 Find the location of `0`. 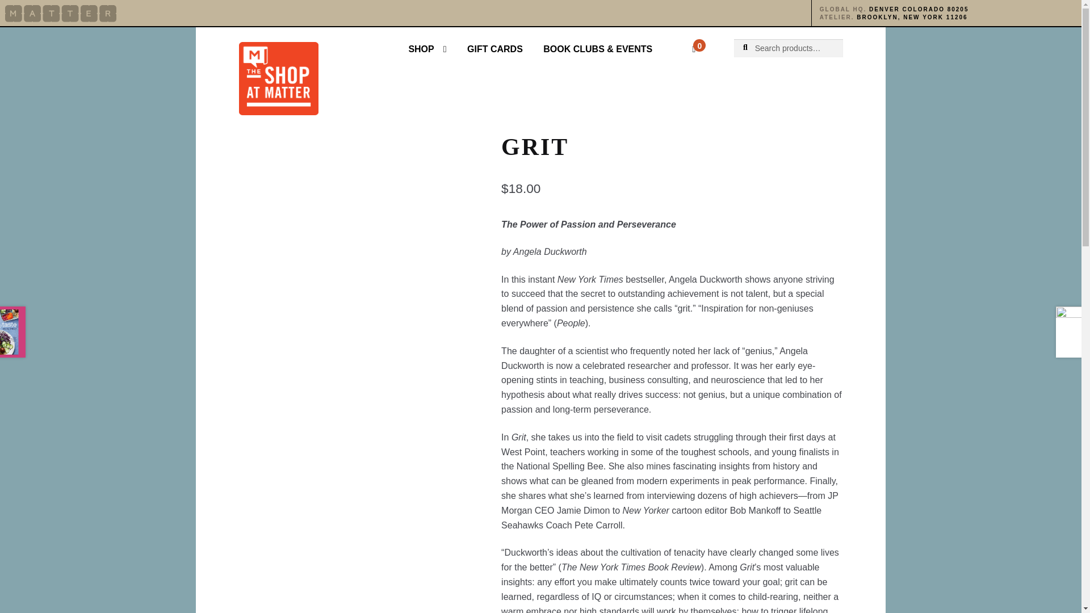

0 is located at coordinates (678, 42).